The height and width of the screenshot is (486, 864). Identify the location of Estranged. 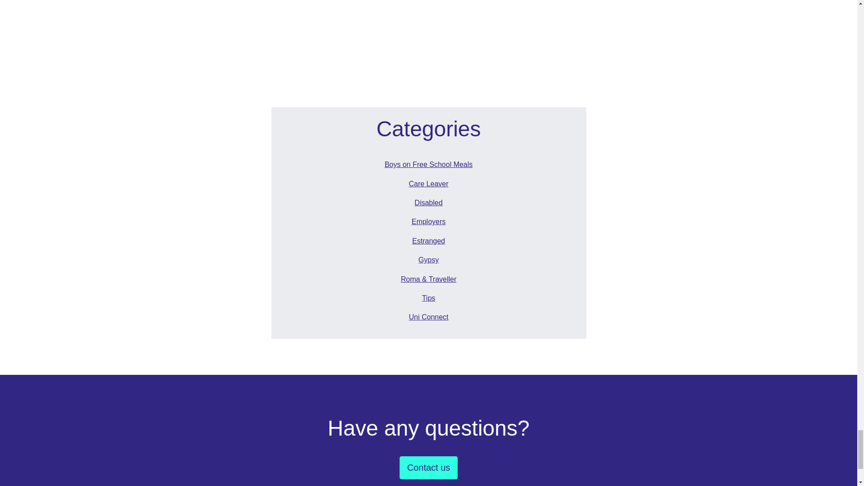
(428, 241).